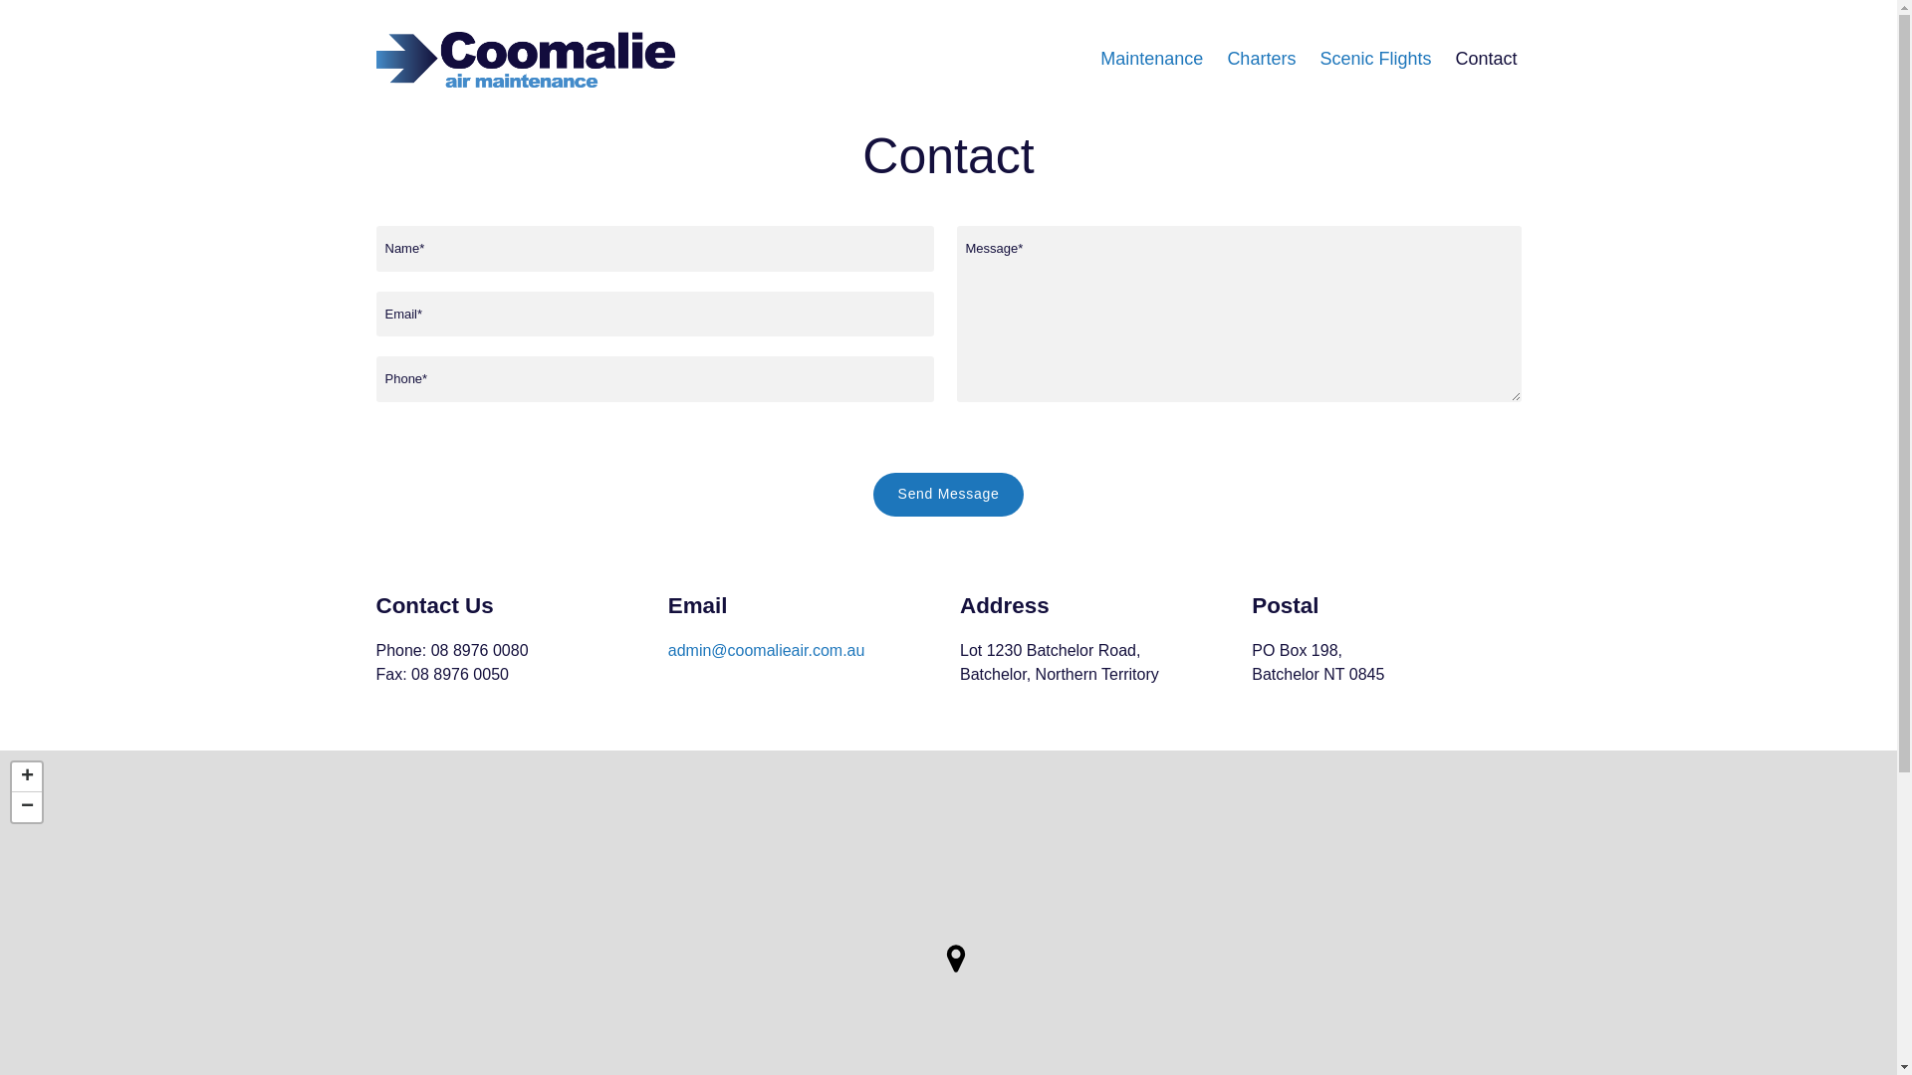 The image size is (1912, 1075). I want to click on Charters, so click(1261, 59).